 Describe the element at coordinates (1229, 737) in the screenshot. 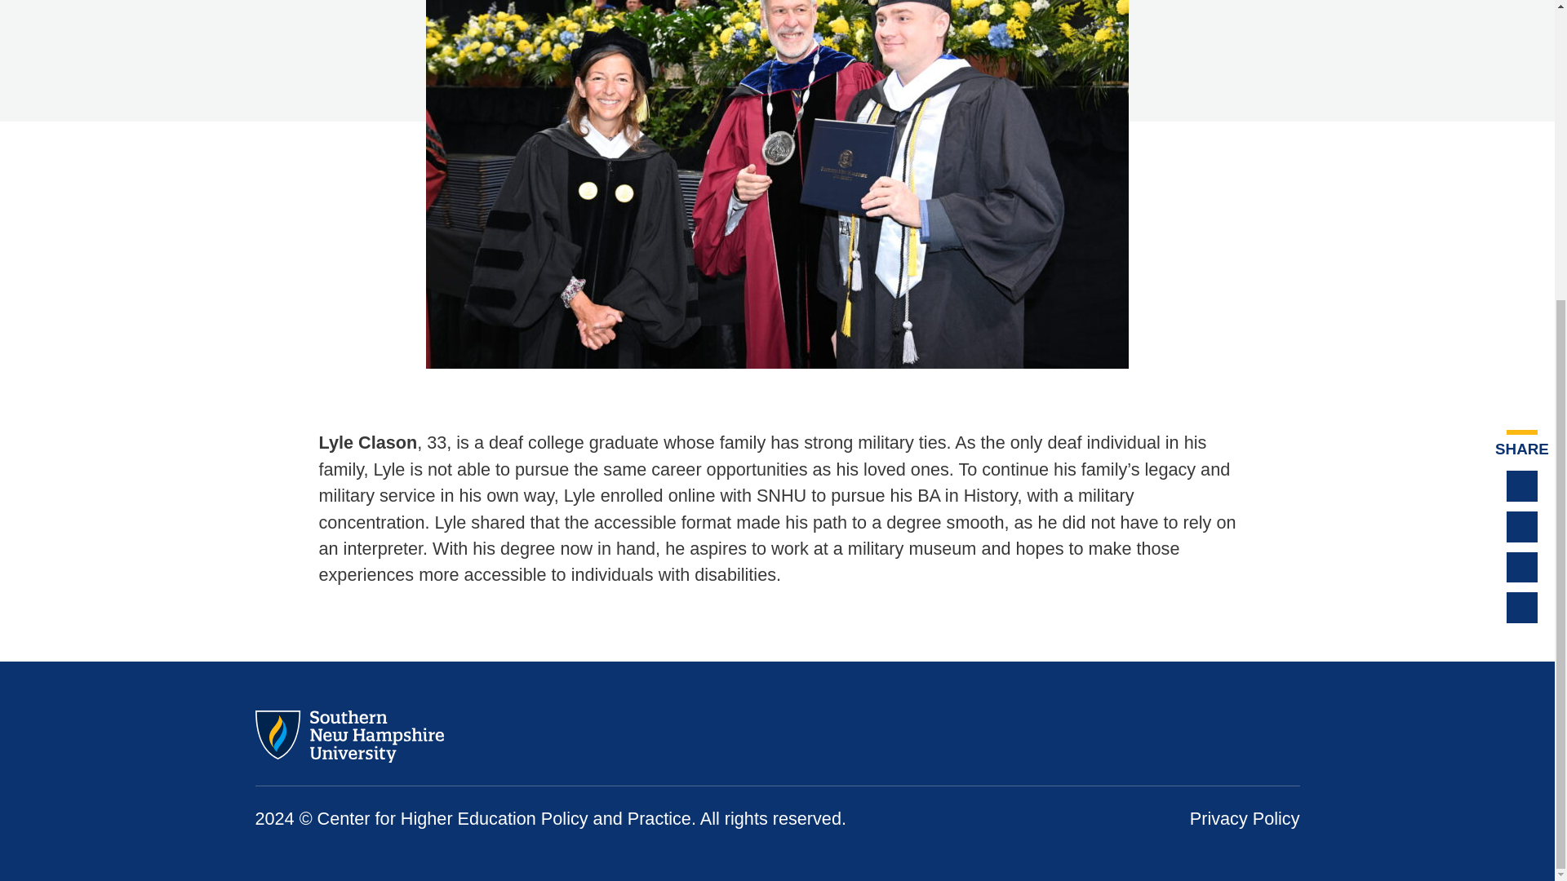

I see `Twitter` at that location.